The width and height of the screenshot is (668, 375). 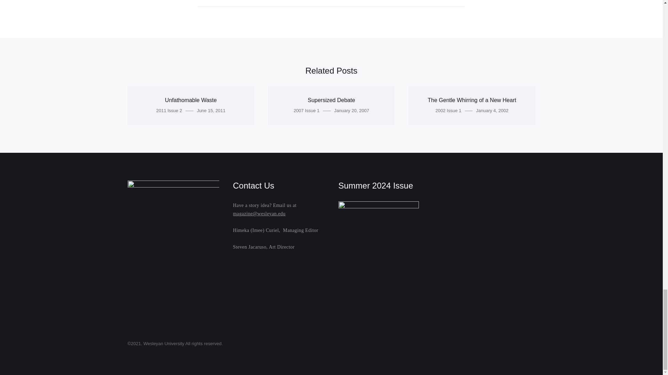 What do you see at coordinates (191, 100) in the screenshot?
I see `Unfathomable Waste` at bounding box center [191, 100].